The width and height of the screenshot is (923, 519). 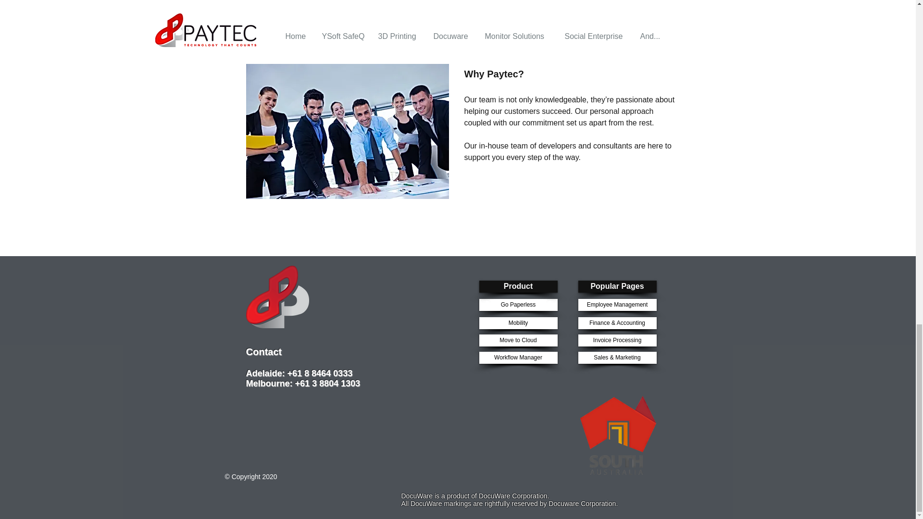 I want to click on Mobility, so click(x=518, y=323).